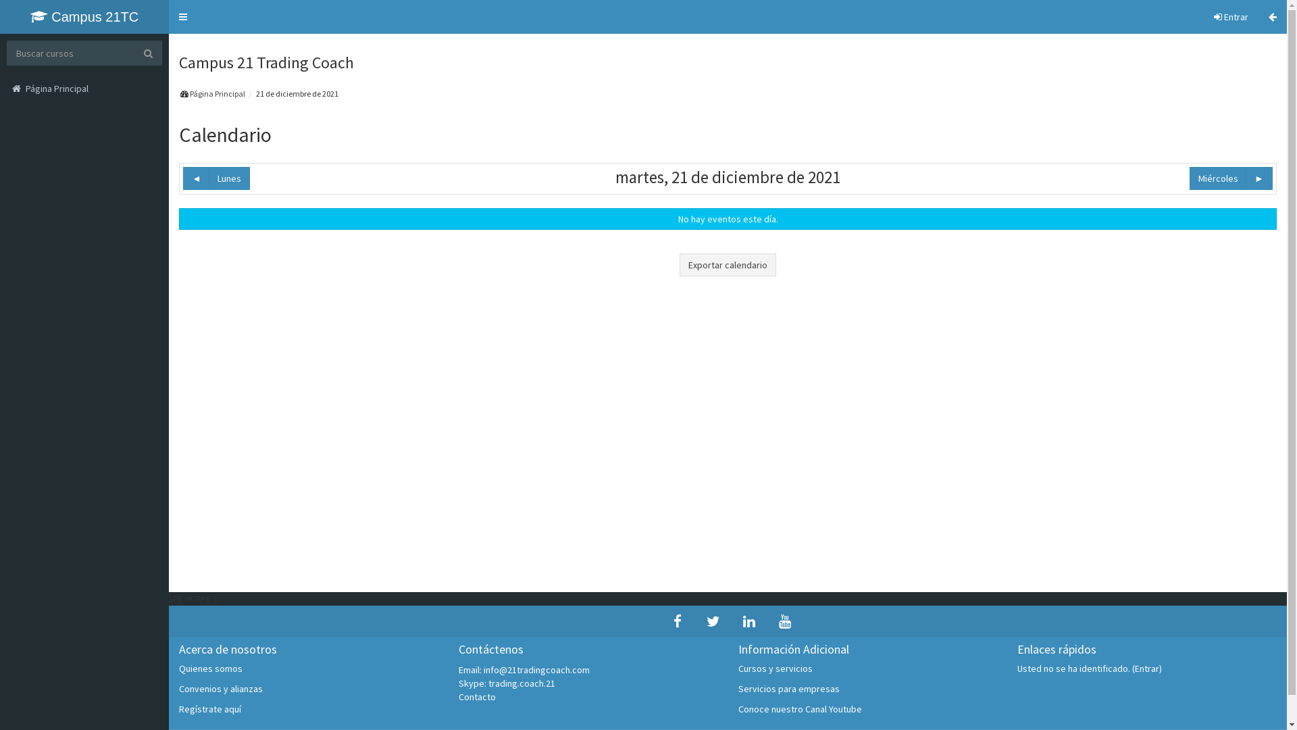 The image size is (1297, 730). What do you see at coordinates (788, 689) in the screenshot?
I see `Servicios para empresas` at bounding box center [788, 689].